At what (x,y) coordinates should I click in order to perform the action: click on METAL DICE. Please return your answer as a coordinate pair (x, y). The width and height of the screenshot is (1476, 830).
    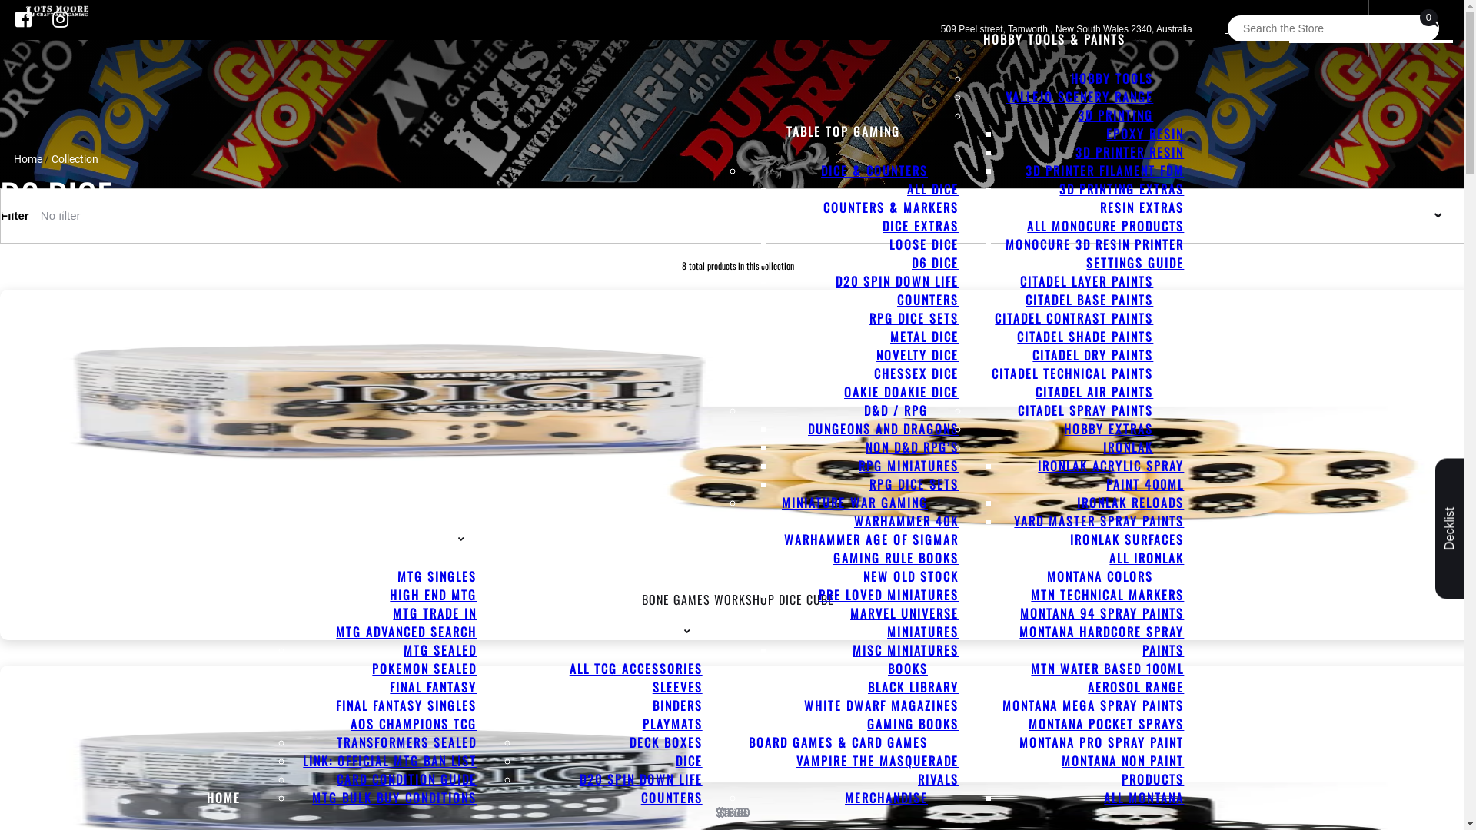
    Looking at the image, I should click on (924, 337).